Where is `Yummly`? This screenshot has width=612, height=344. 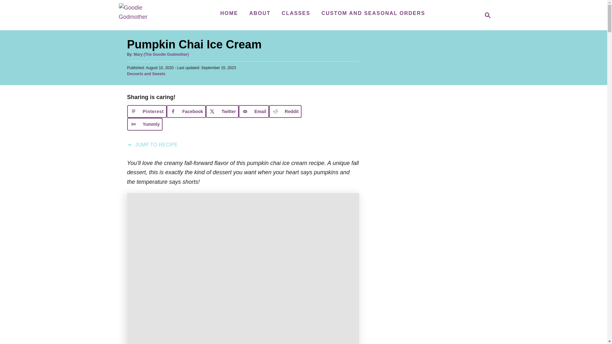
Yummly is located at coordinates (154, 145).